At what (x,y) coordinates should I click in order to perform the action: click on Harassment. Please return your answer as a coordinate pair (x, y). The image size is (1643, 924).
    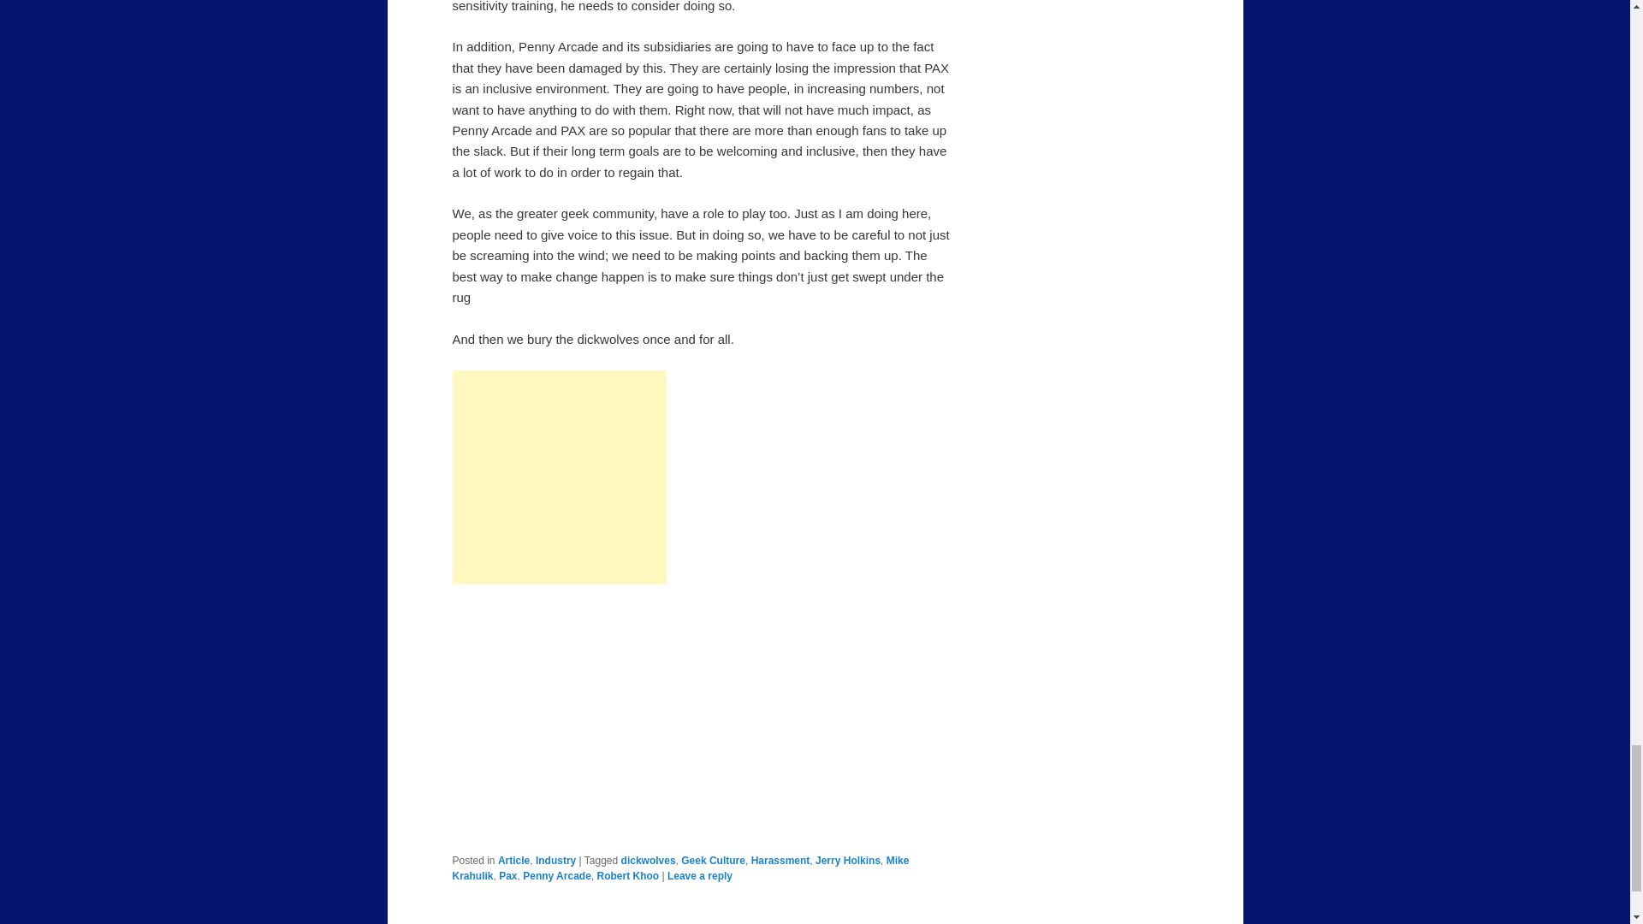
    Looking at the image, I should click on (780, 861).